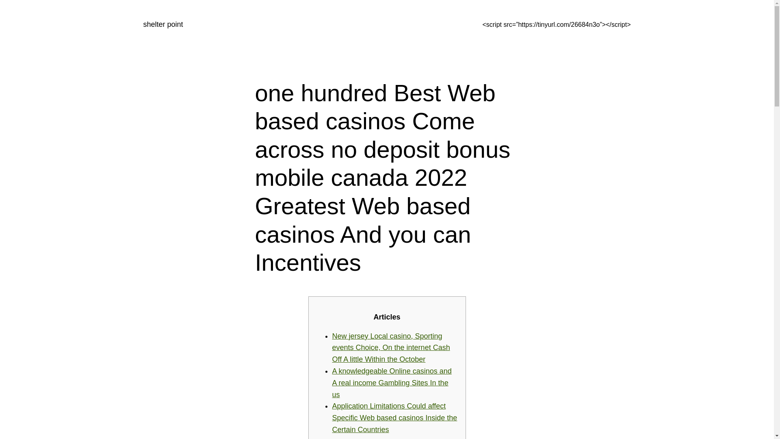  Describe the element at coordinates (162, 24) in the screenshot. I see `shelter point` at that location.